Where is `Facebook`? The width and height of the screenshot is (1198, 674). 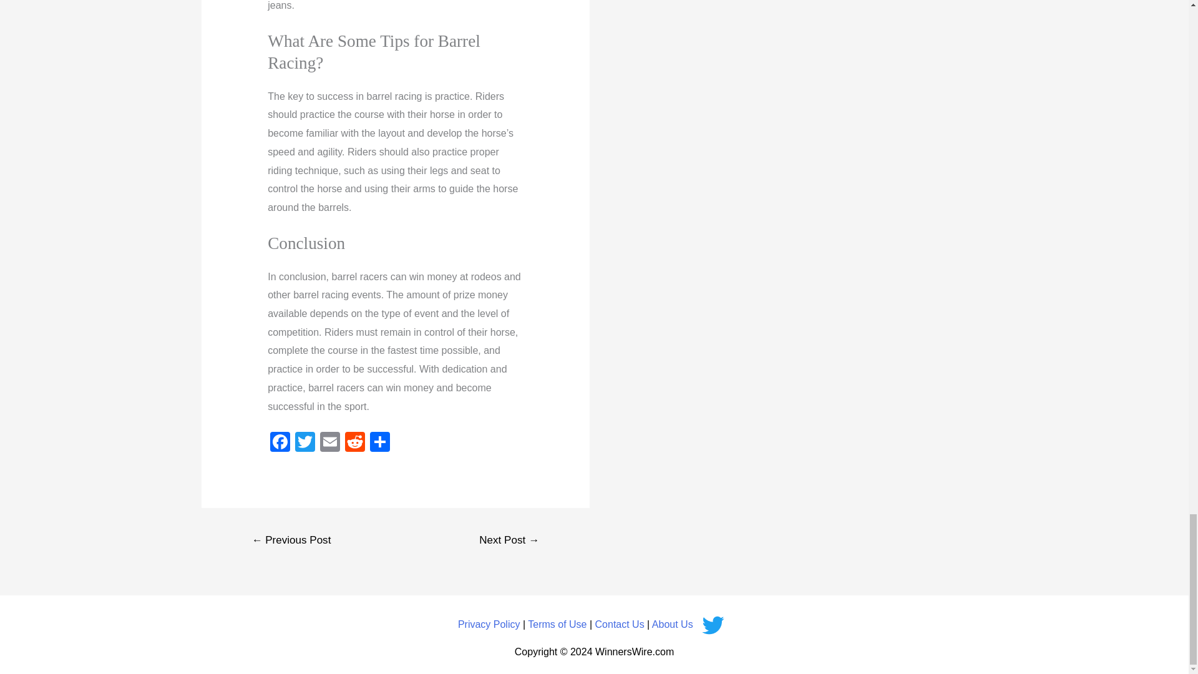 Facebook is located at coordinates (280, 443).